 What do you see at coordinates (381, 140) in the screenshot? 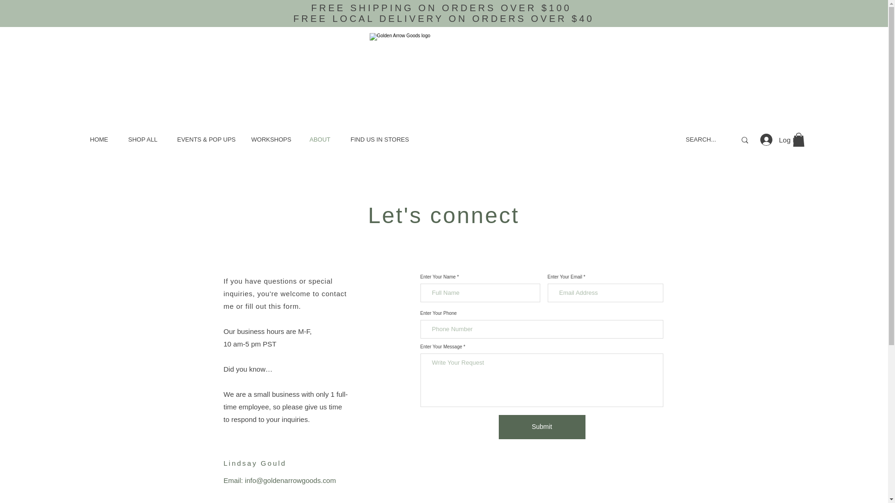
I see `FIND US IN STORES` at bounding box center [381, 140].